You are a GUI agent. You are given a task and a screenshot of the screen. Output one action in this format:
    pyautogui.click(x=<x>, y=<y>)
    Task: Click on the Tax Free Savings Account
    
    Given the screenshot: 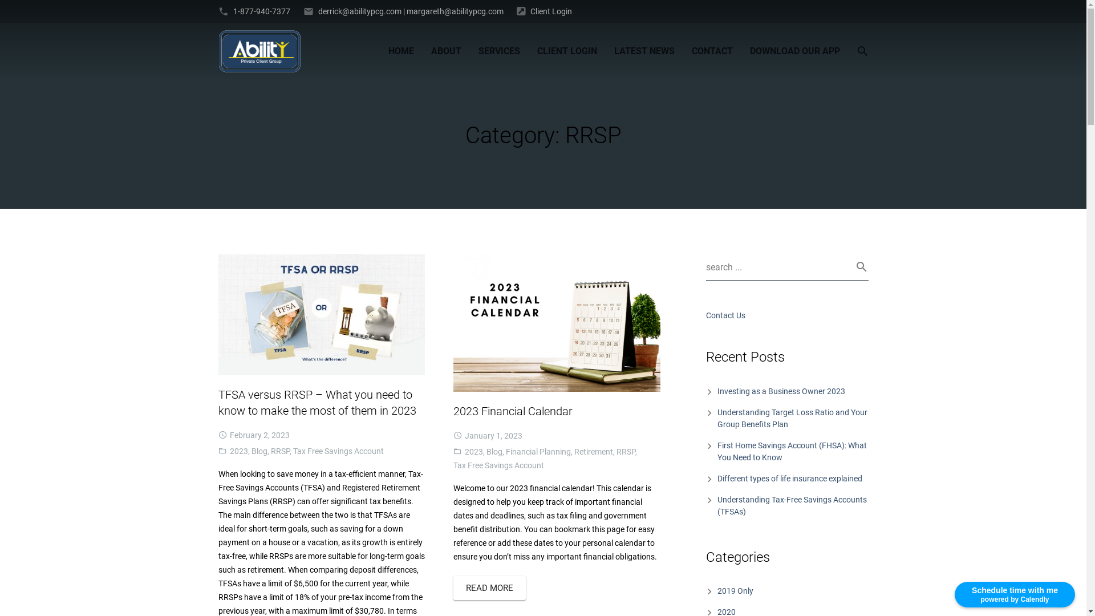 What is the action you would take?
    pyautogui.click(x=339, y=451)
    